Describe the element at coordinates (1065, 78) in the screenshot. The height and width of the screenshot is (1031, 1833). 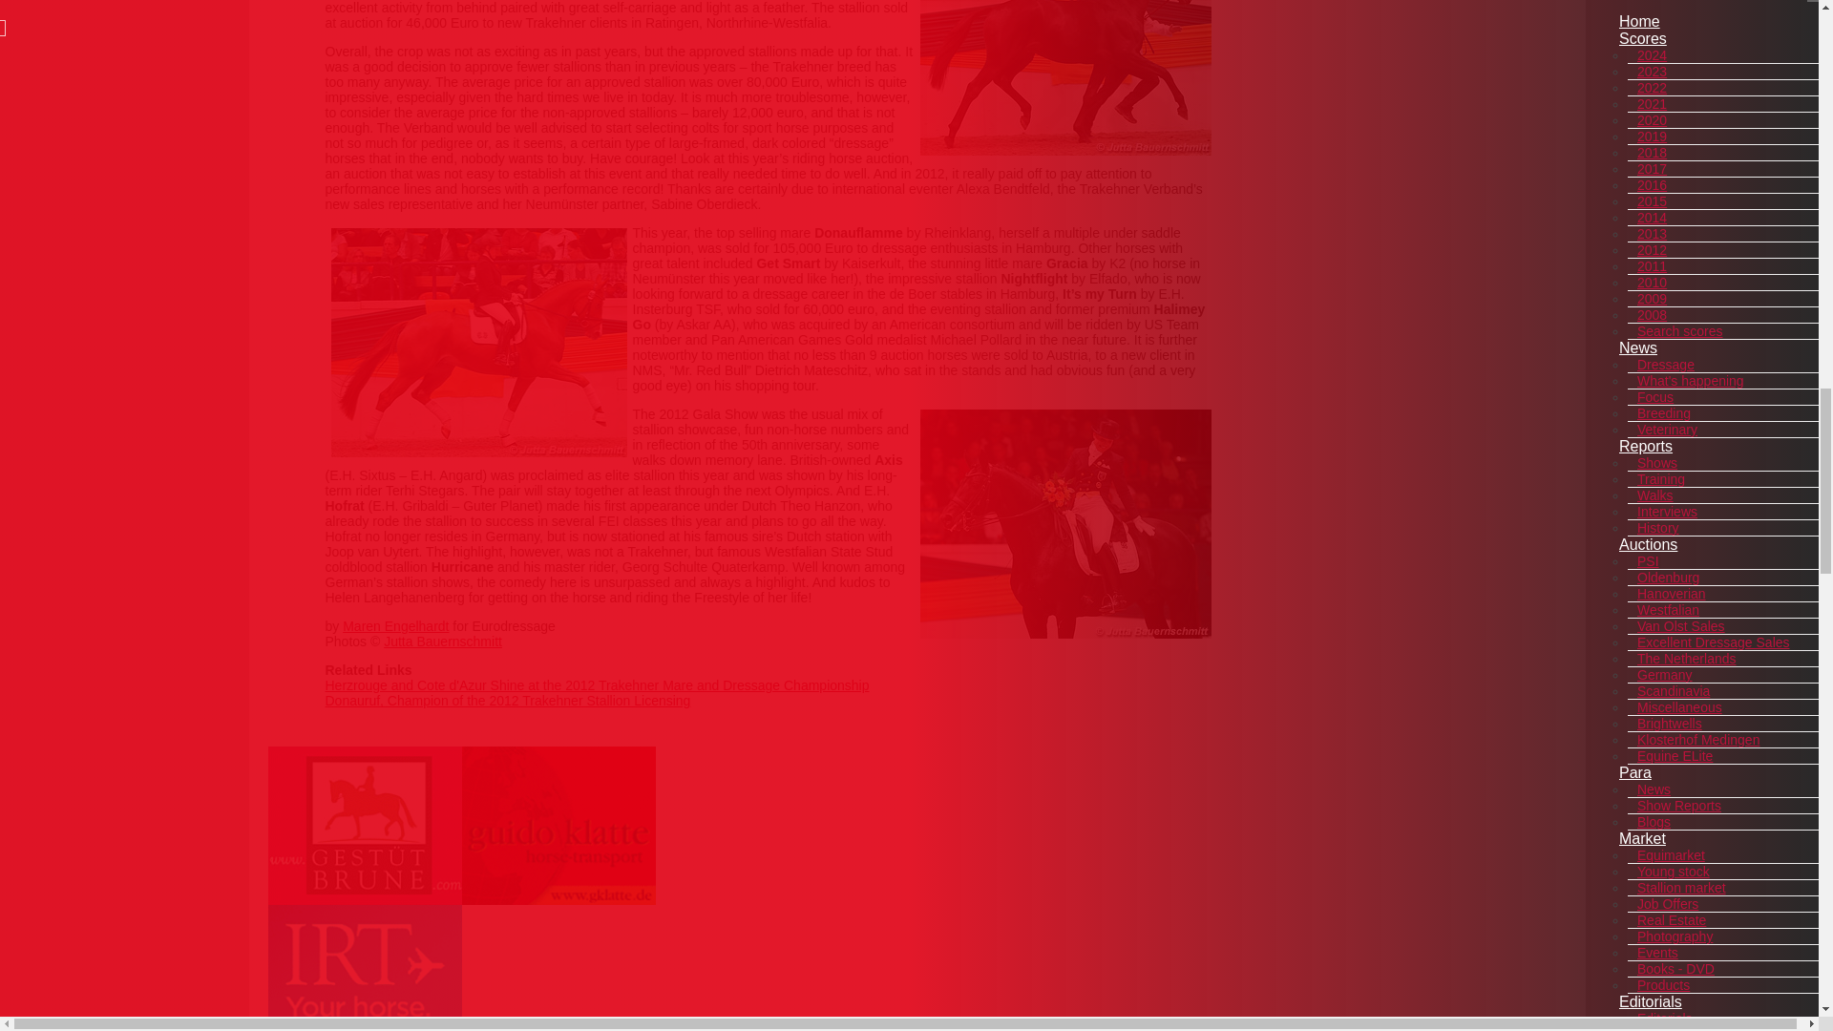
I see `Whizzkid` at that location.